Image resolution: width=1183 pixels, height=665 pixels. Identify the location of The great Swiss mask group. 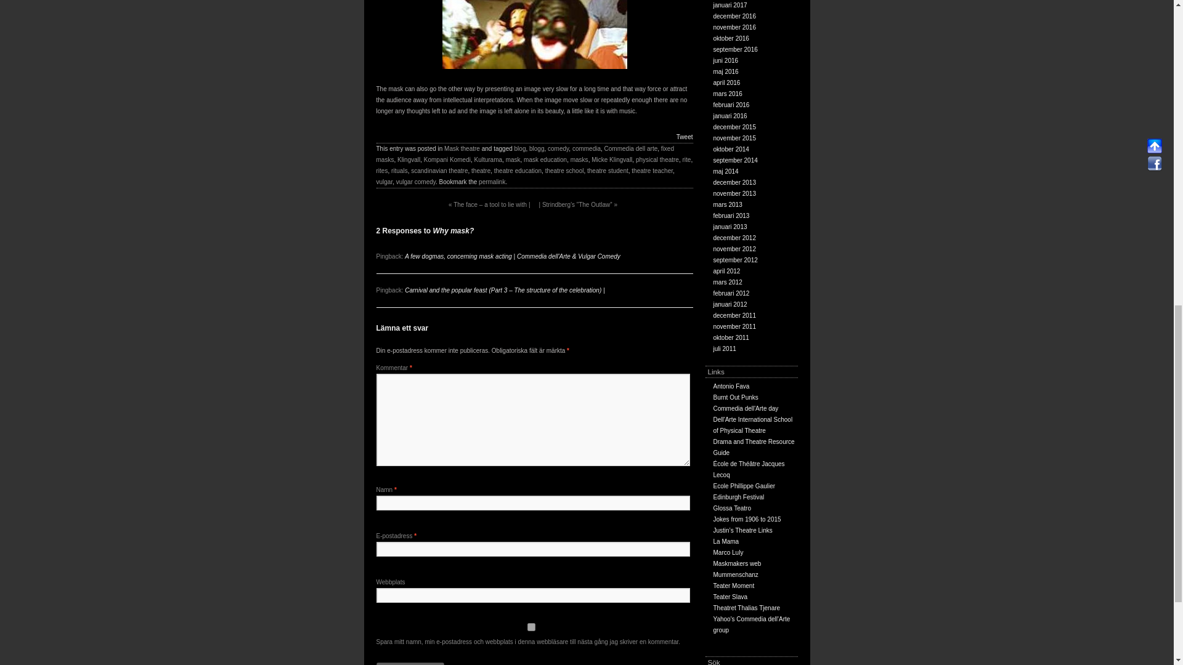
(736, 574).